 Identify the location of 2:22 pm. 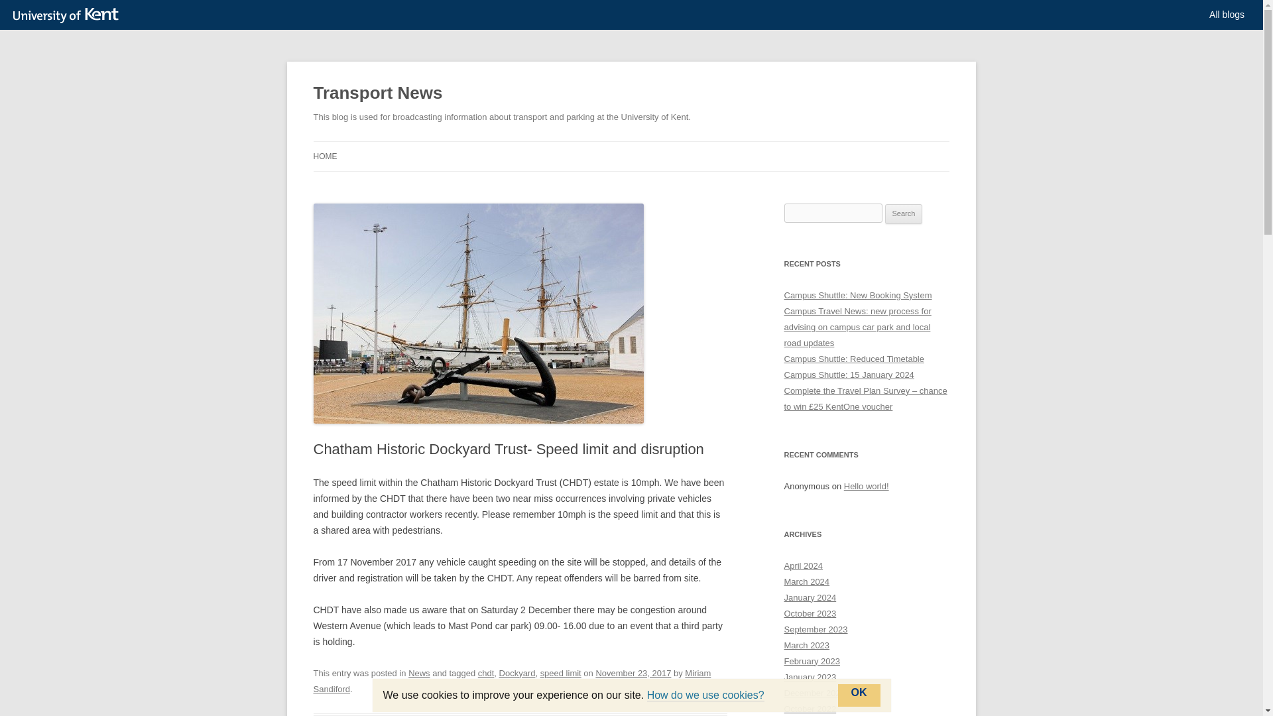
(633, 672).